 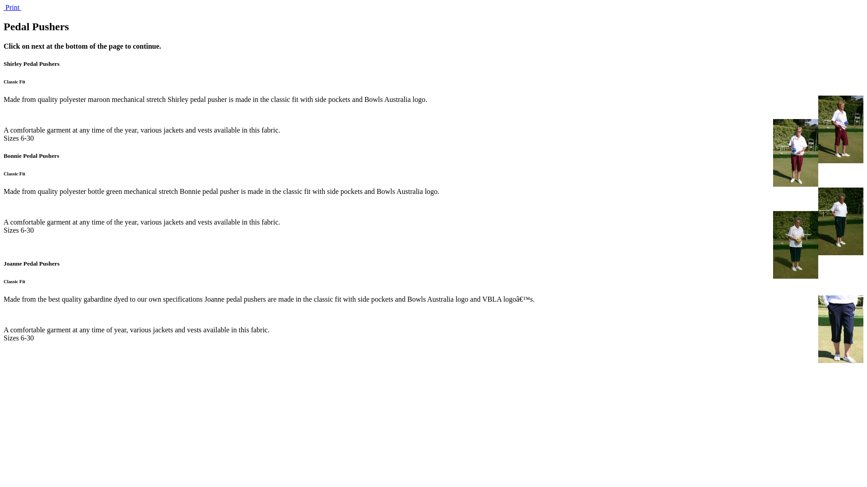 What do you see at coordinates (13, 7) in the screenshot?
I see ` Print ` at bounding box center [13, 7].